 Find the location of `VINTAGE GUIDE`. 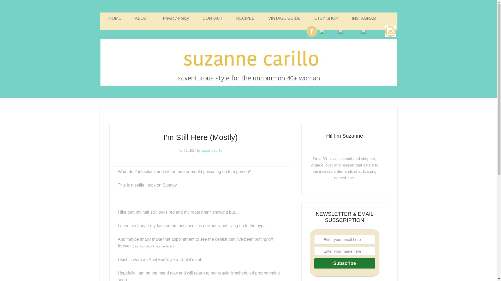

VINTAGE GUIDE is located at coordinates (284, 18).